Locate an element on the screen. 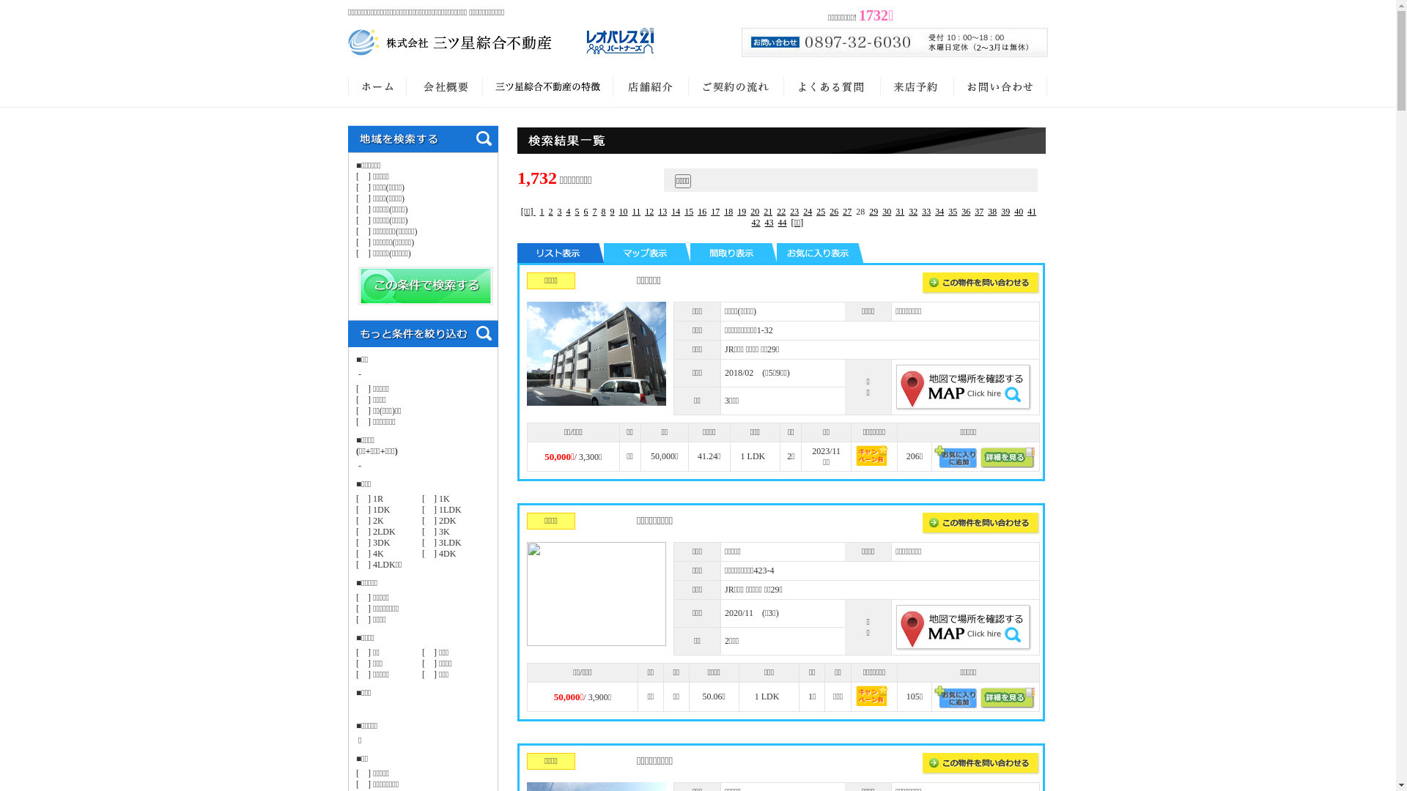 The height and width of the screenshot is (791, 1407). 11 is located at coordinates (637, 212).